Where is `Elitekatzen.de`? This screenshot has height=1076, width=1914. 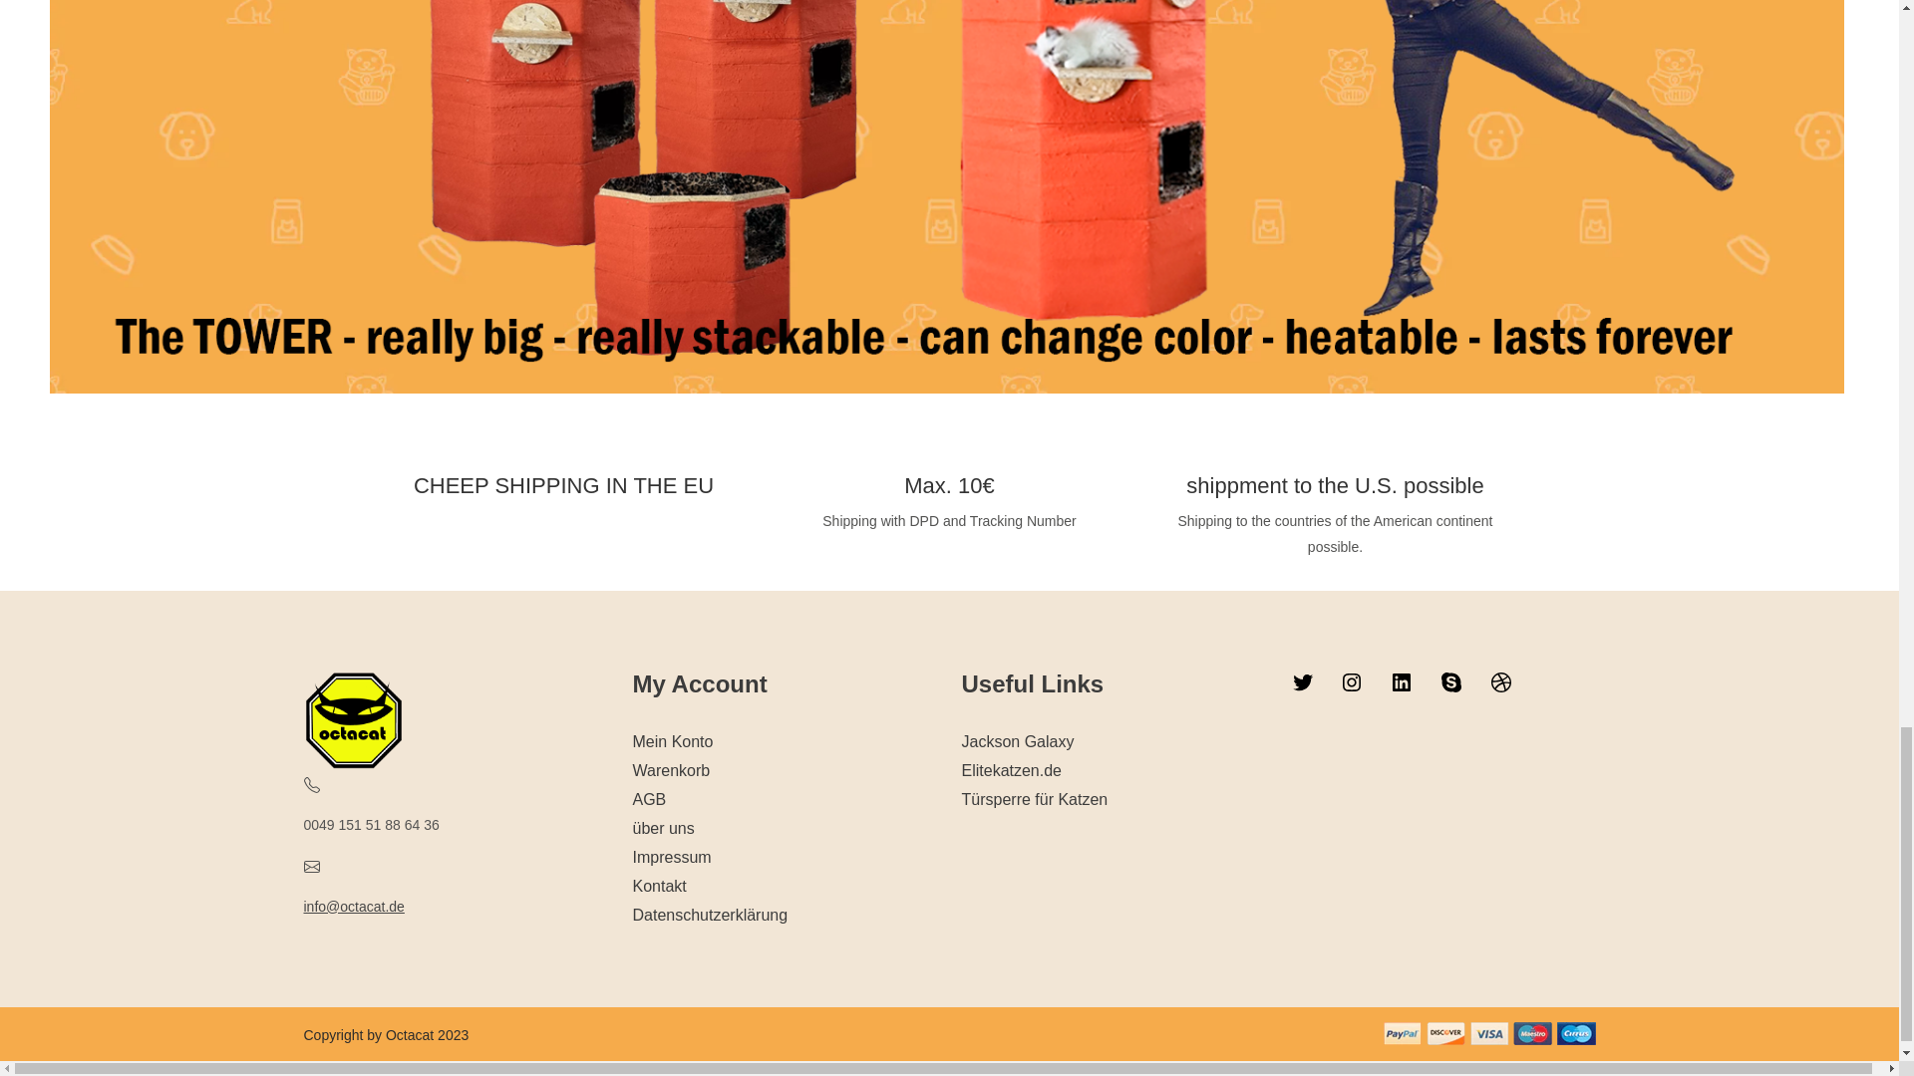
Elitekatzen.de is located at coordinates (1011, 769).